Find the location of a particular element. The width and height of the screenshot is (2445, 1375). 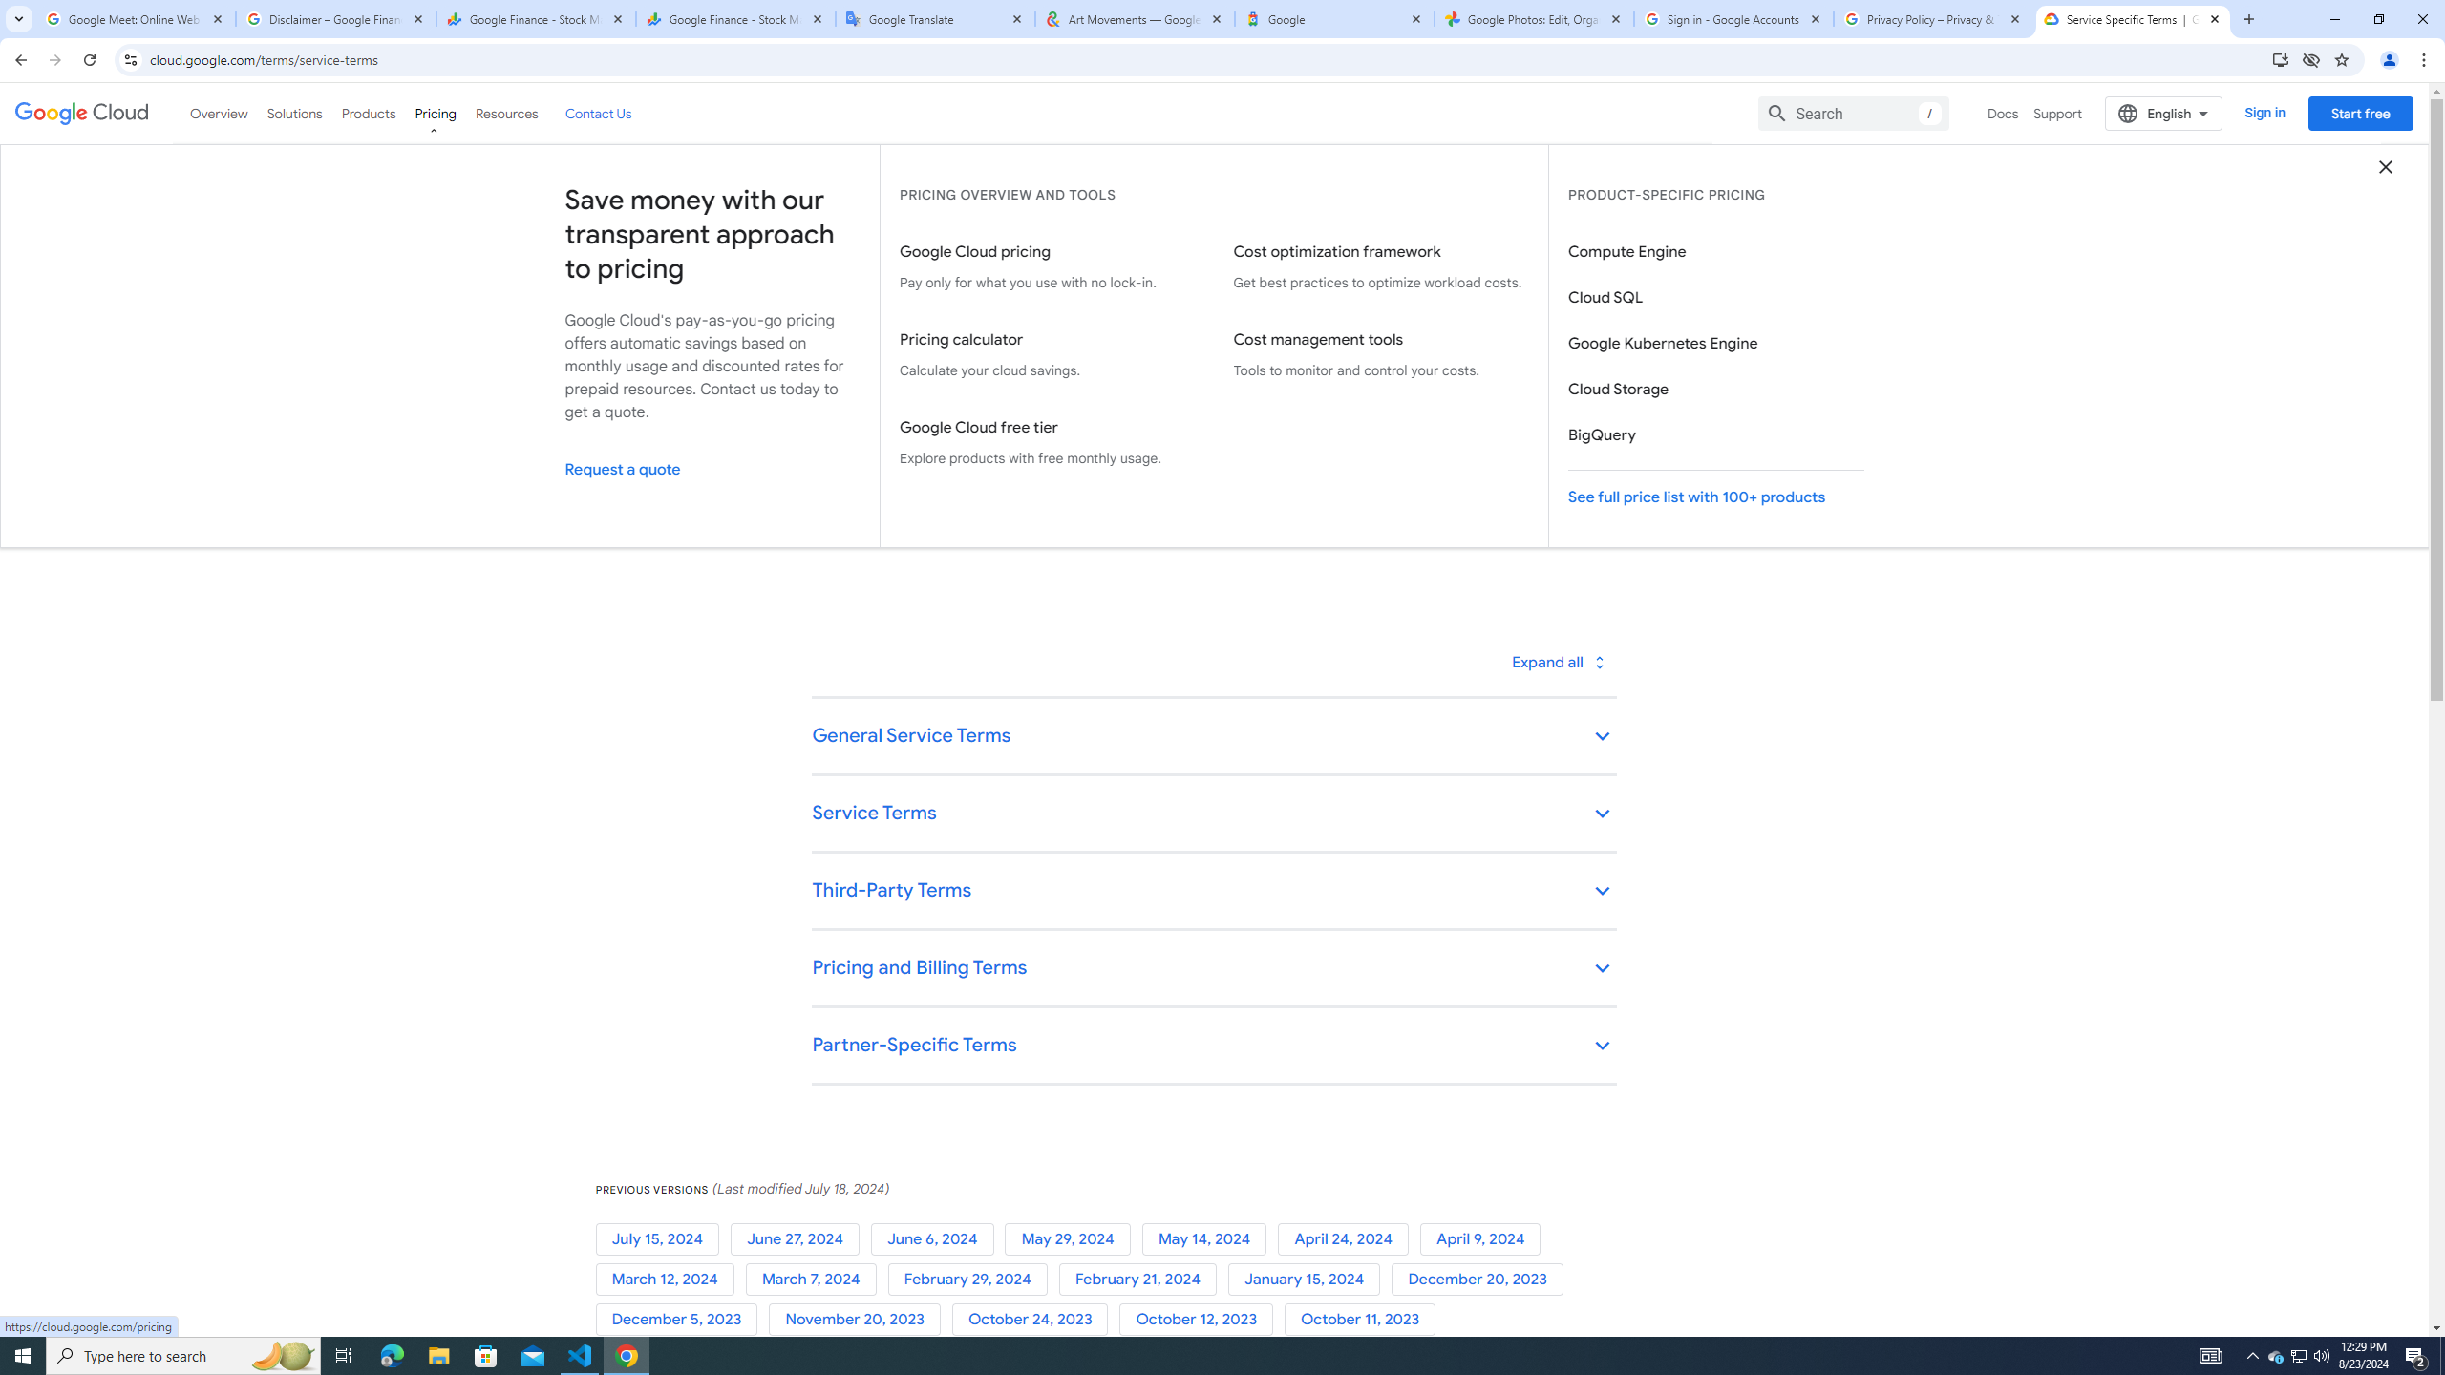

Sign in - Google Accounts is located at coordinates (1734, 19).